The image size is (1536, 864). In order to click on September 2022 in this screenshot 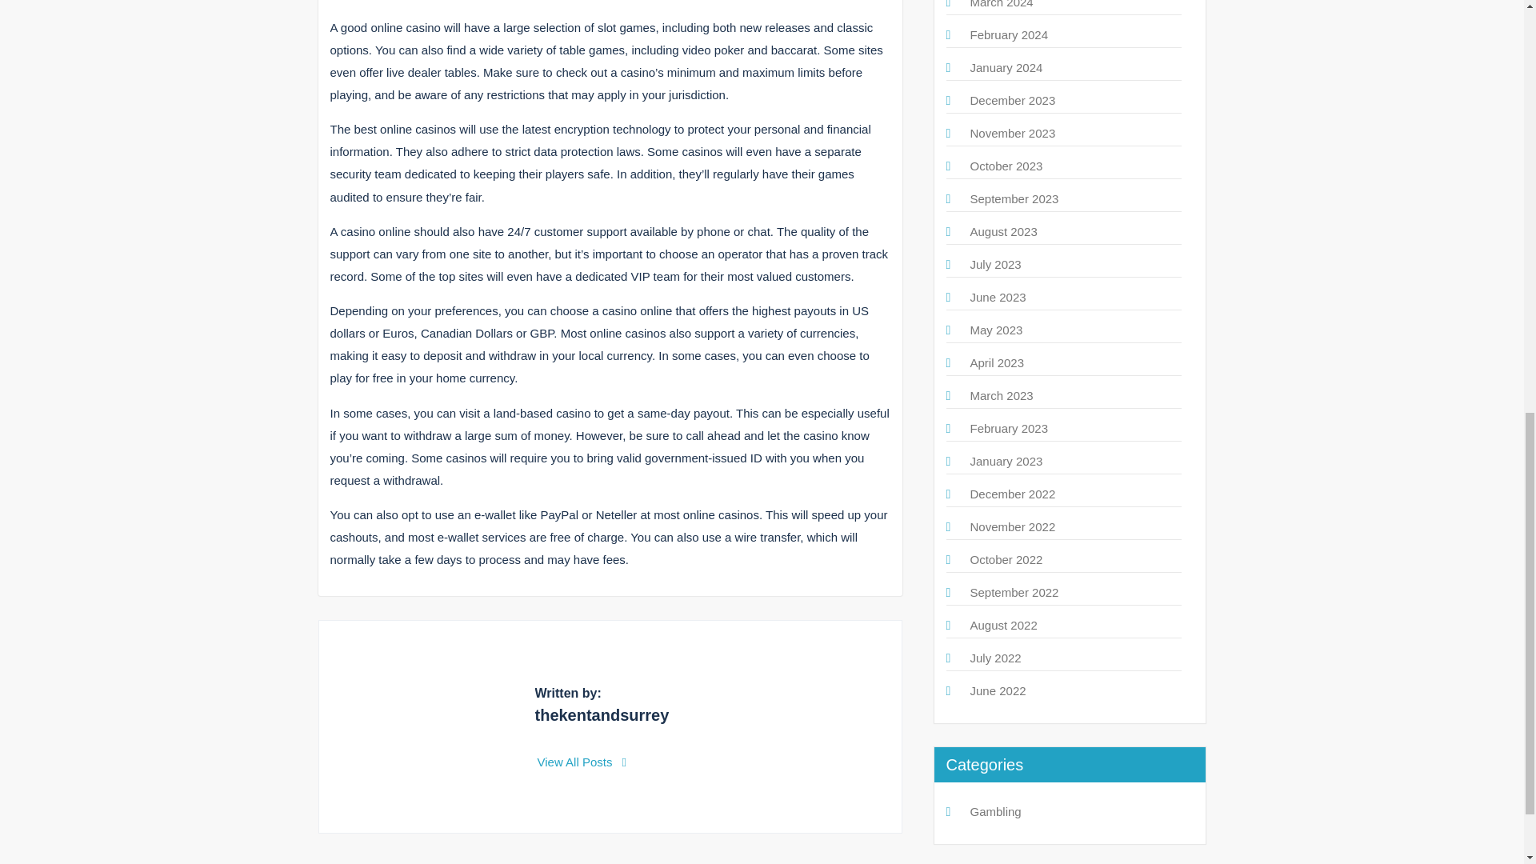, I will do `click(1013, 592)`.